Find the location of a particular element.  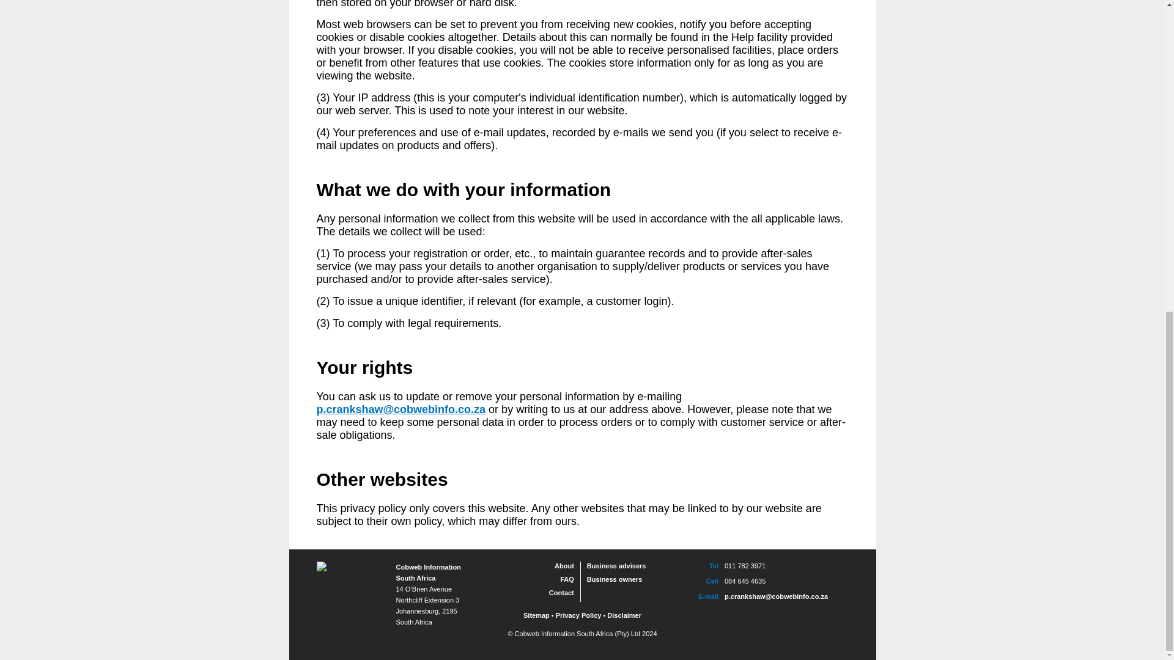

FAQ is located at coordinates (566, 579).